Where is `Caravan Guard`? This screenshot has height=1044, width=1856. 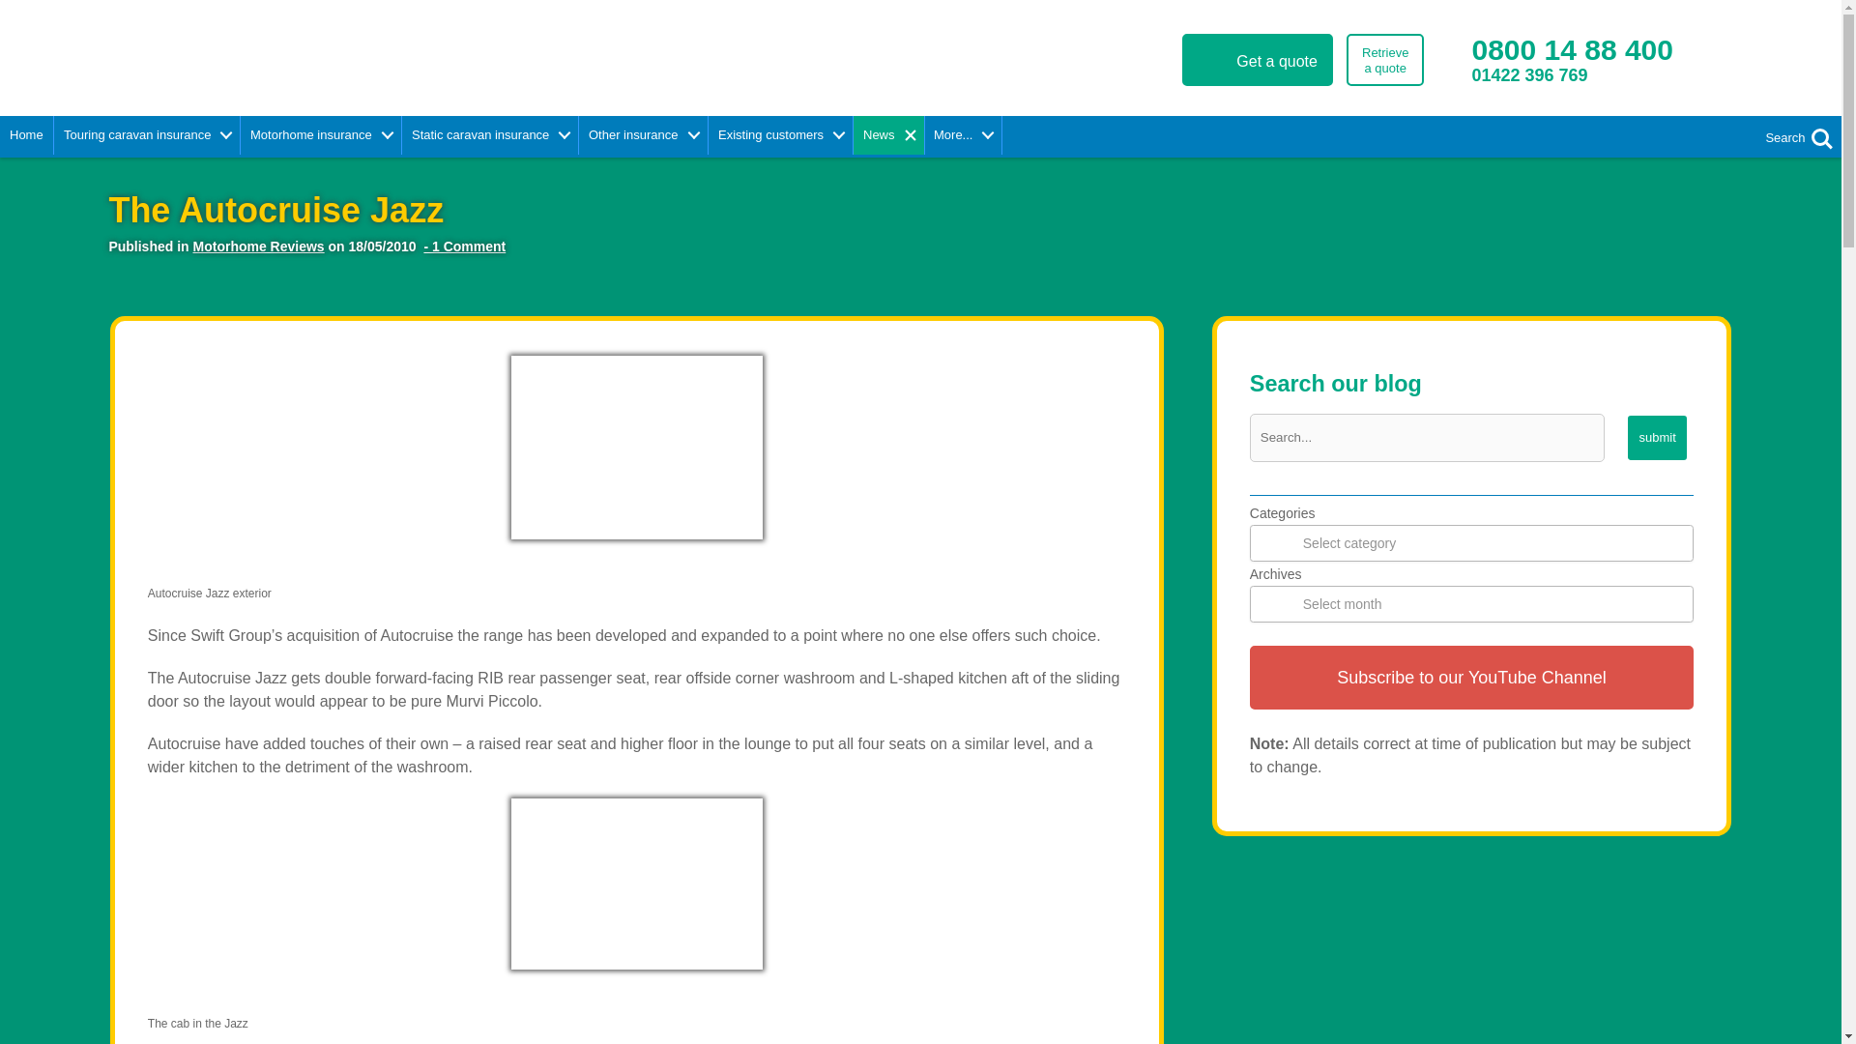 Caravan Guard is located at coordinates (281, 54).